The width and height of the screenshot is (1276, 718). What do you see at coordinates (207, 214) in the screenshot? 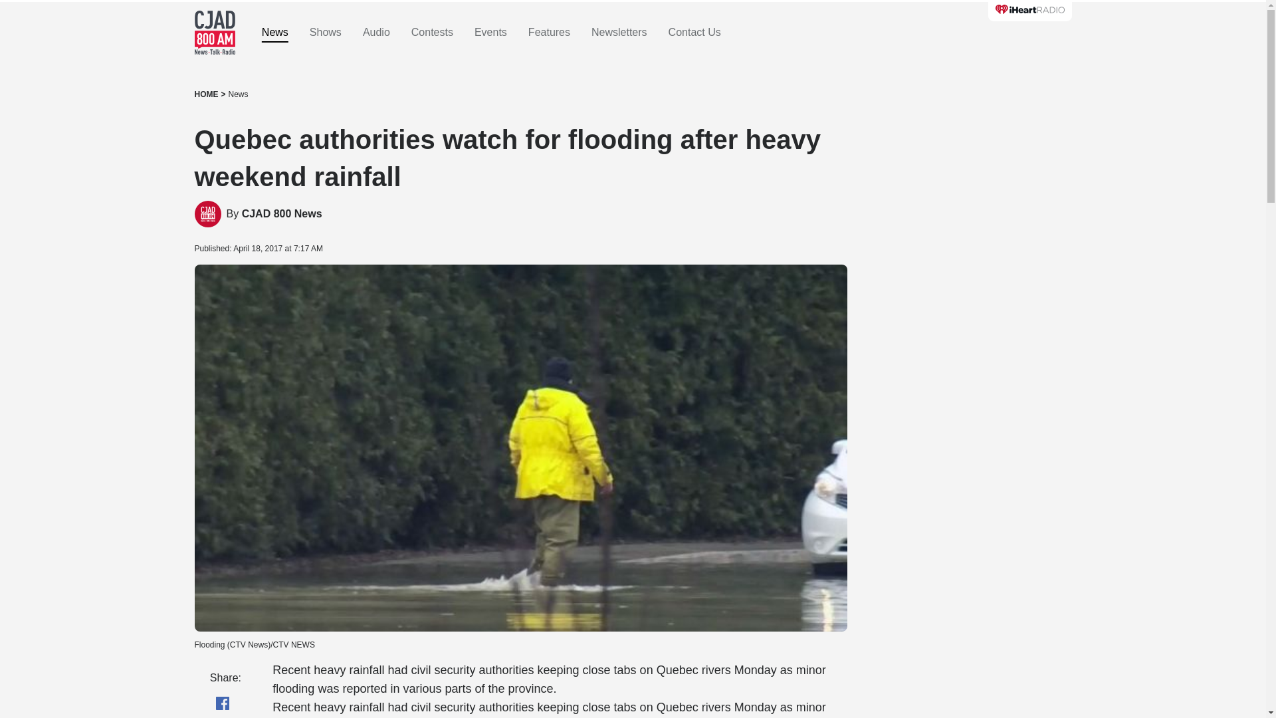
I see `CJAD 800 News` at bounding box center [207, 214].